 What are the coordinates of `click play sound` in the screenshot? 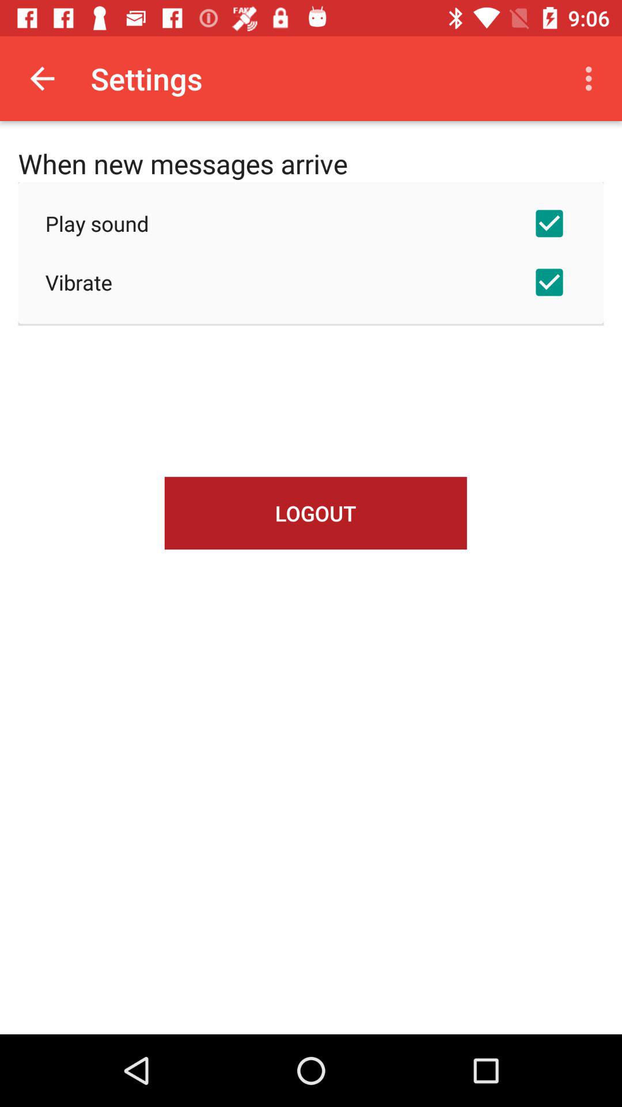 It's located at (311, 223).